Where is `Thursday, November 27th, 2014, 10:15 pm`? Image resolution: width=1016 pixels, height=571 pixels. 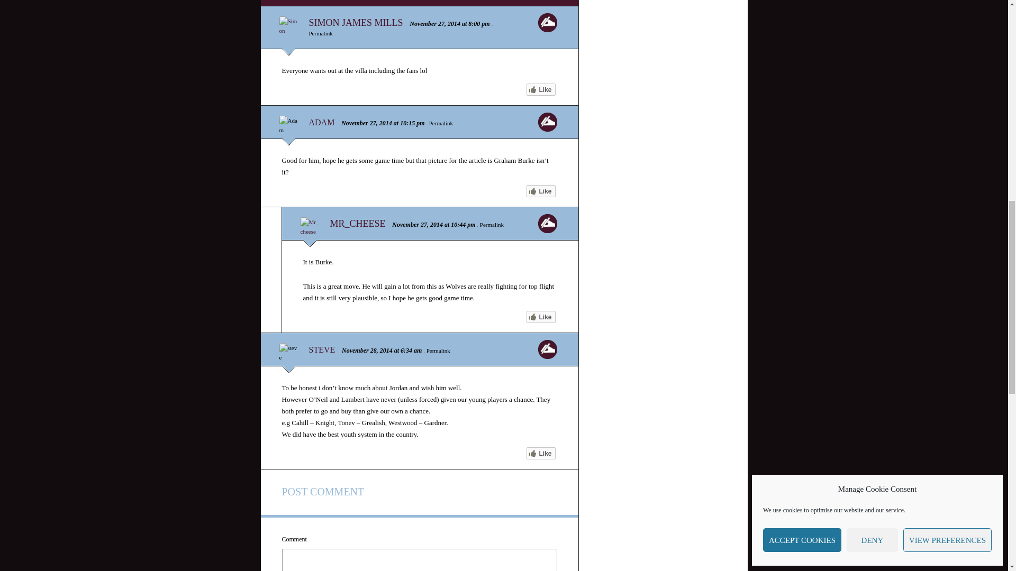 Thursday, November 27th, 2014, 10:15 pm is located at coordinates (412, 123).